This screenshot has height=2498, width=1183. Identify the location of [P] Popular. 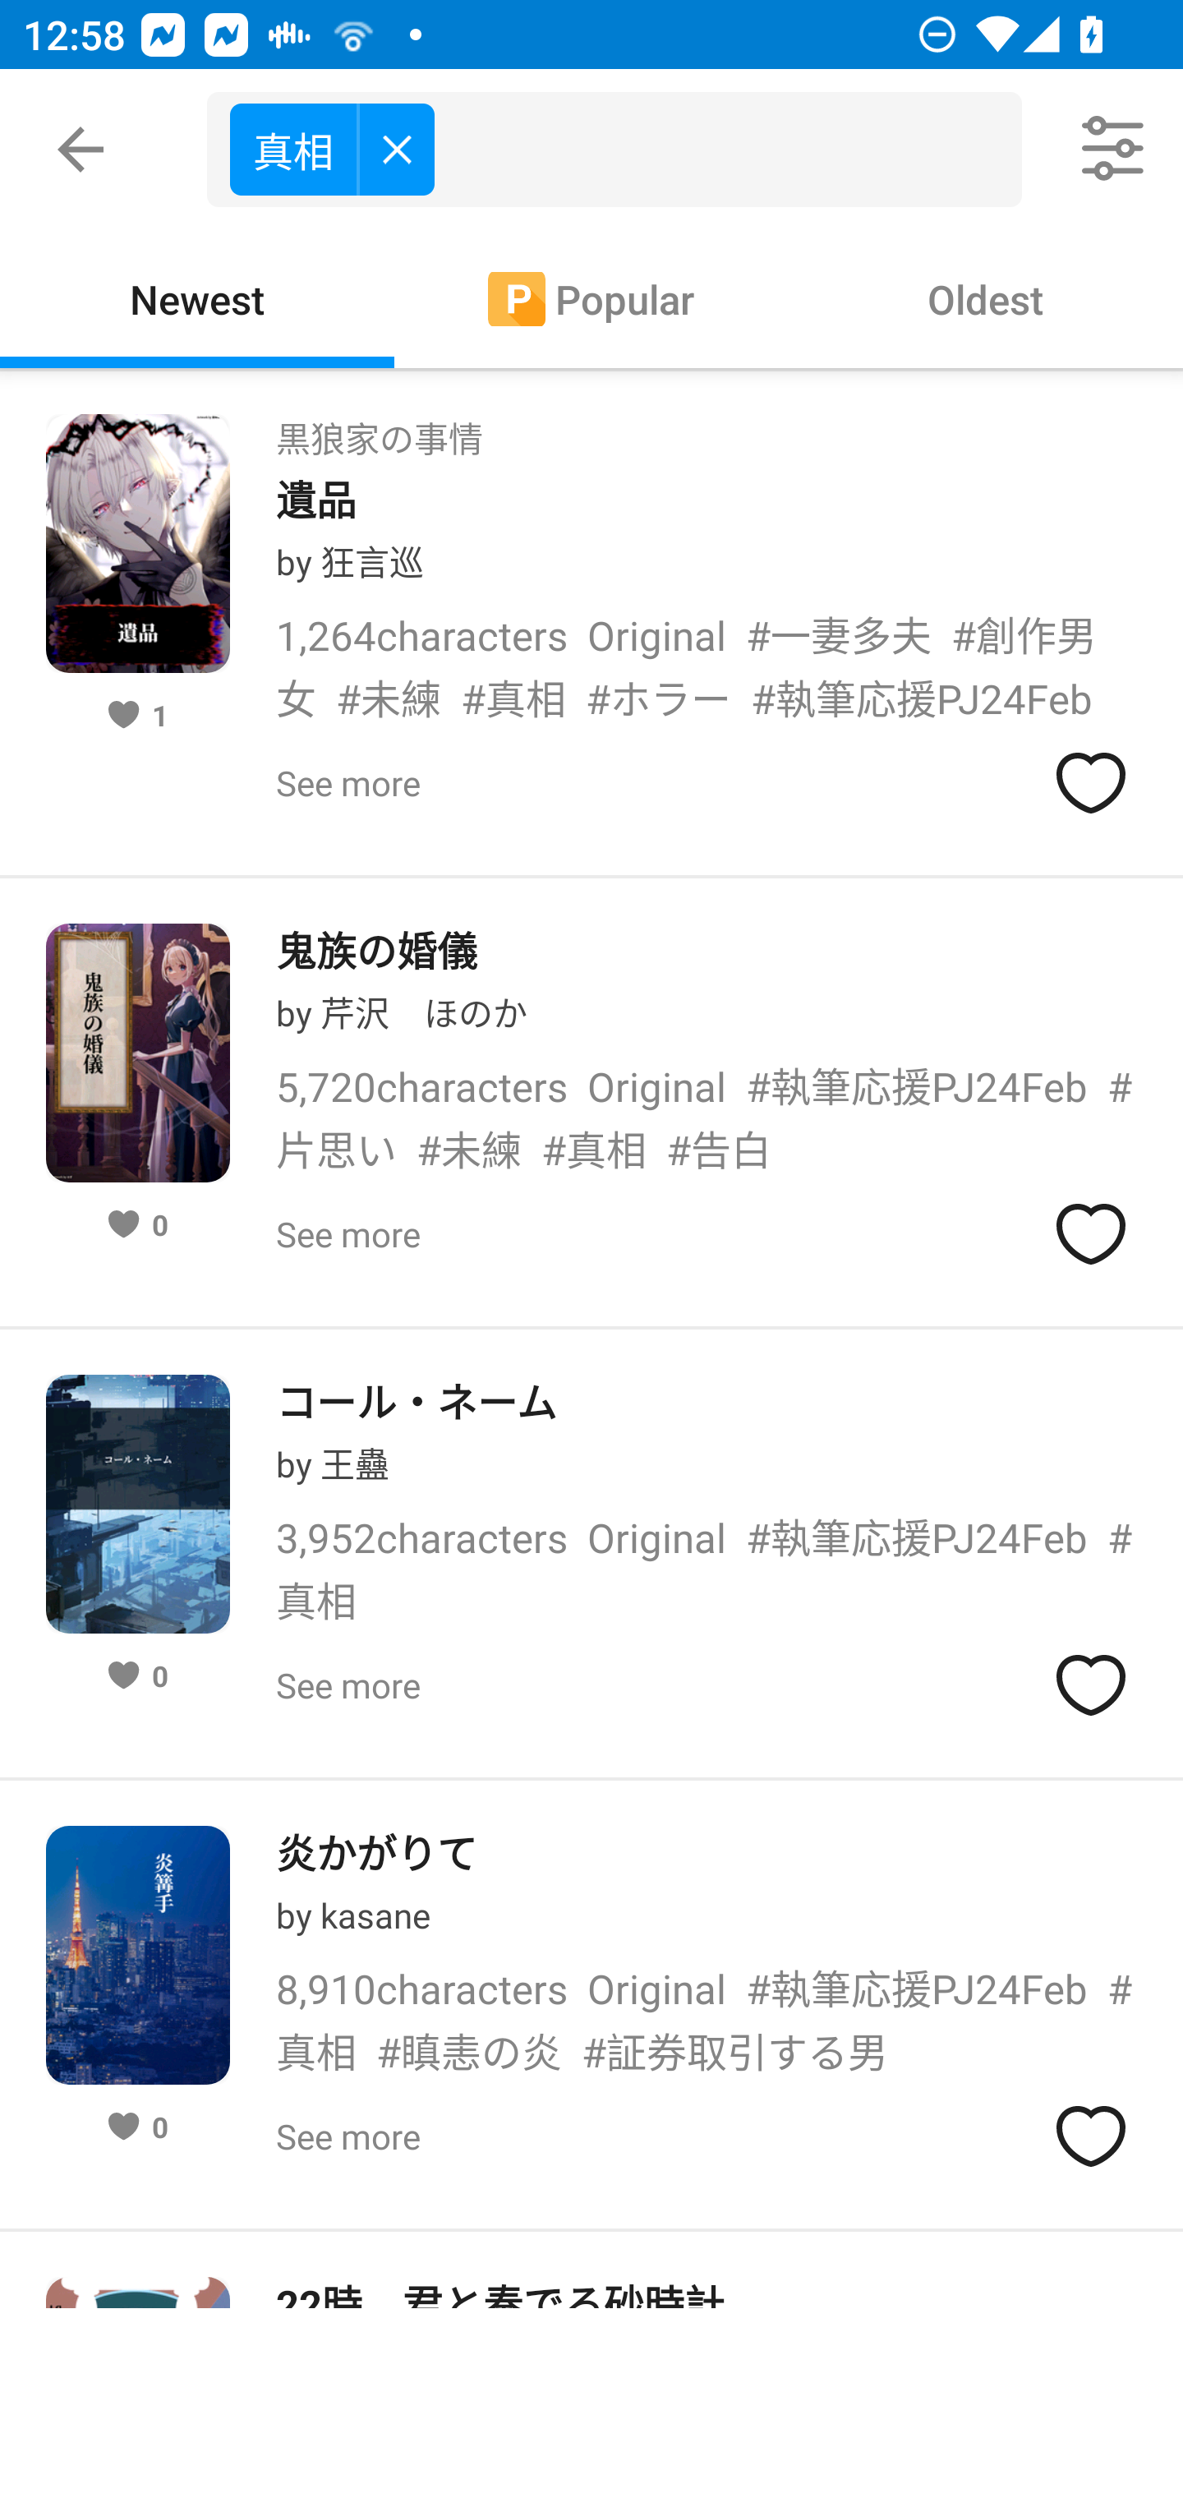
(591, 297).